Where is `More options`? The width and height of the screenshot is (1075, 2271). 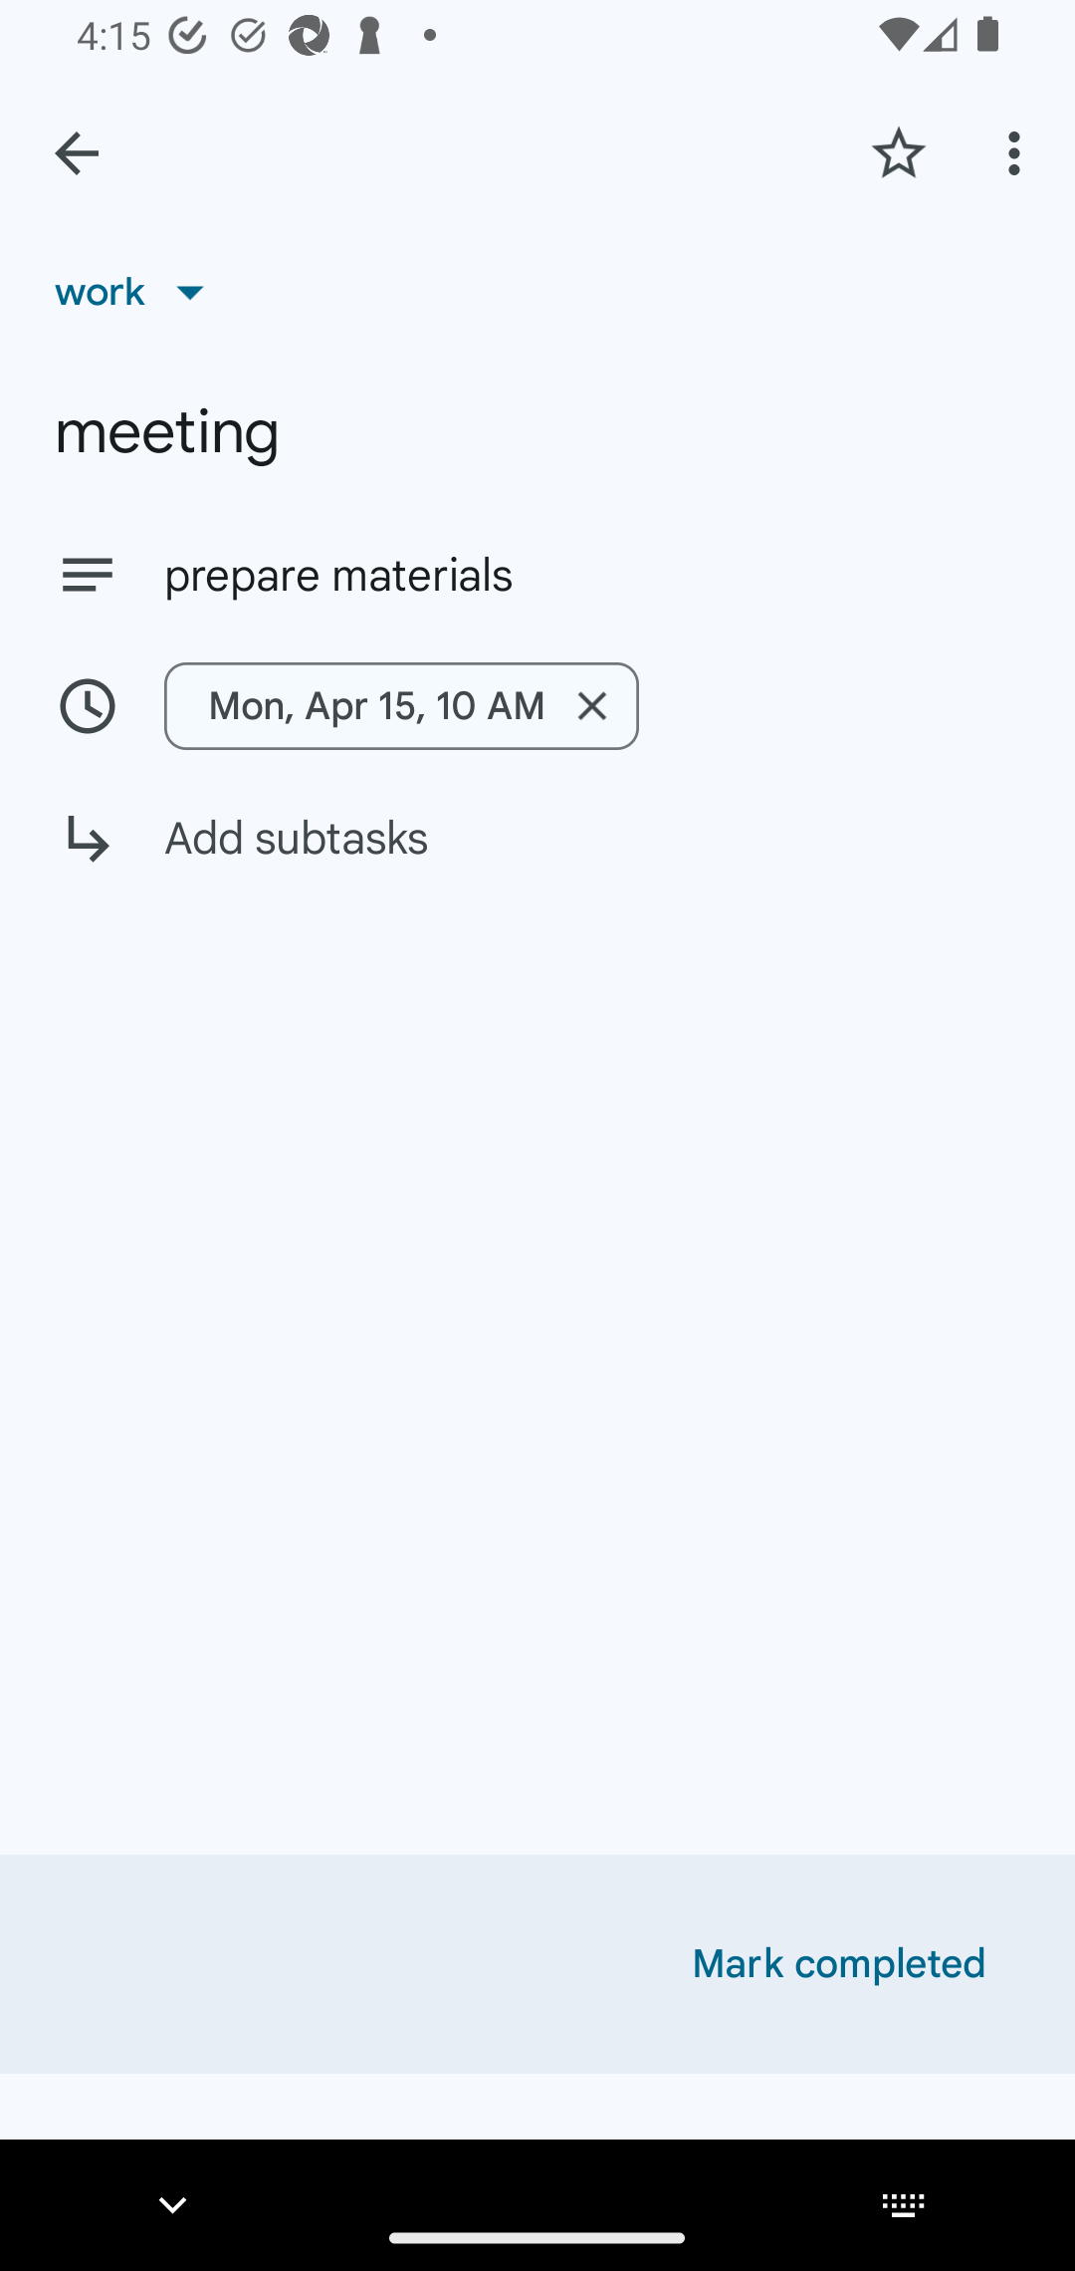
More options is located at coordinates (1019, 152).